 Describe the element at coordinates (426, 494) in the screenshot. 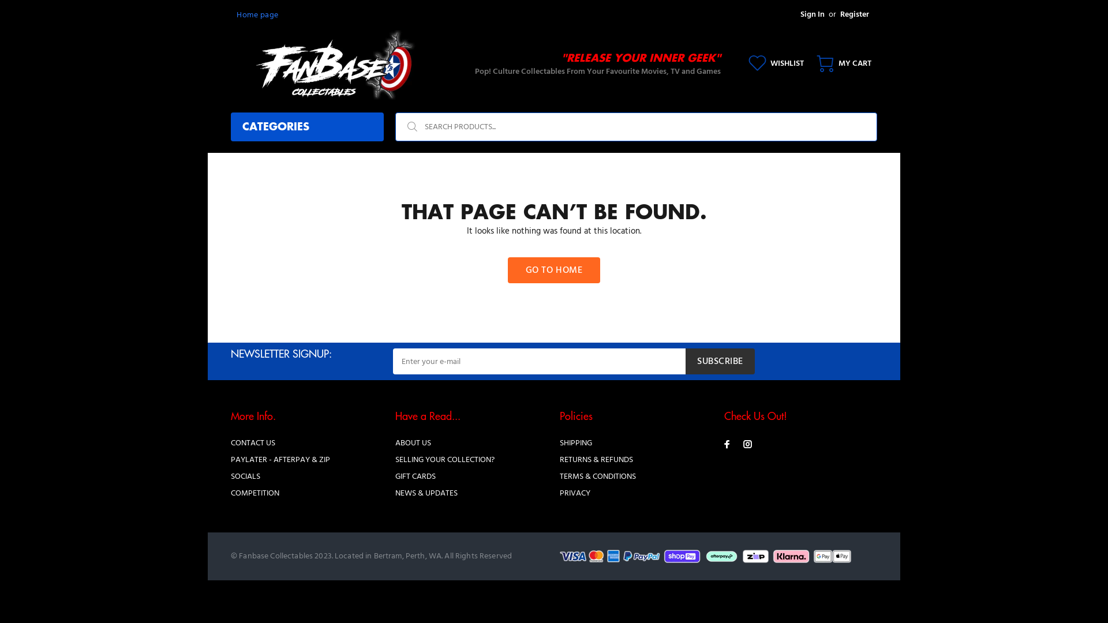

I see `NEWS & UPDATES` at that location.